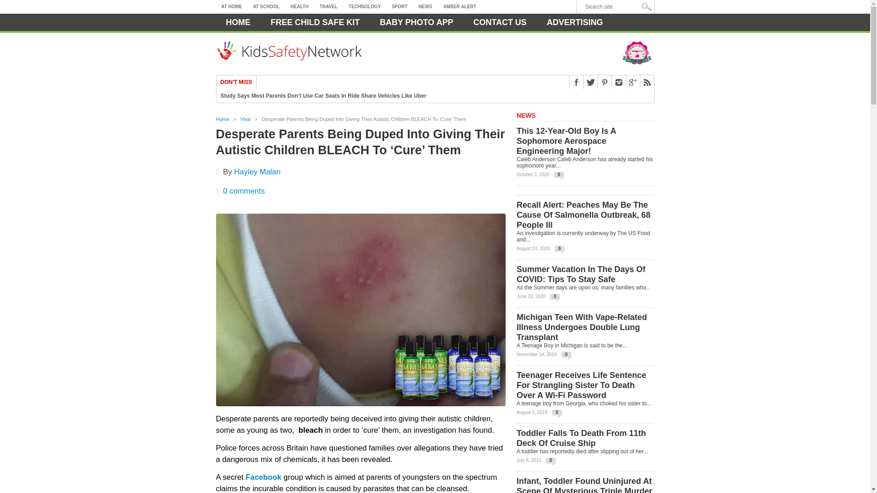 The width and height of the screenshot is (877, 493). Describe the element at coordinates (257, 172) in the screenshot. I see `Posts by Hayley Malan` at that location.